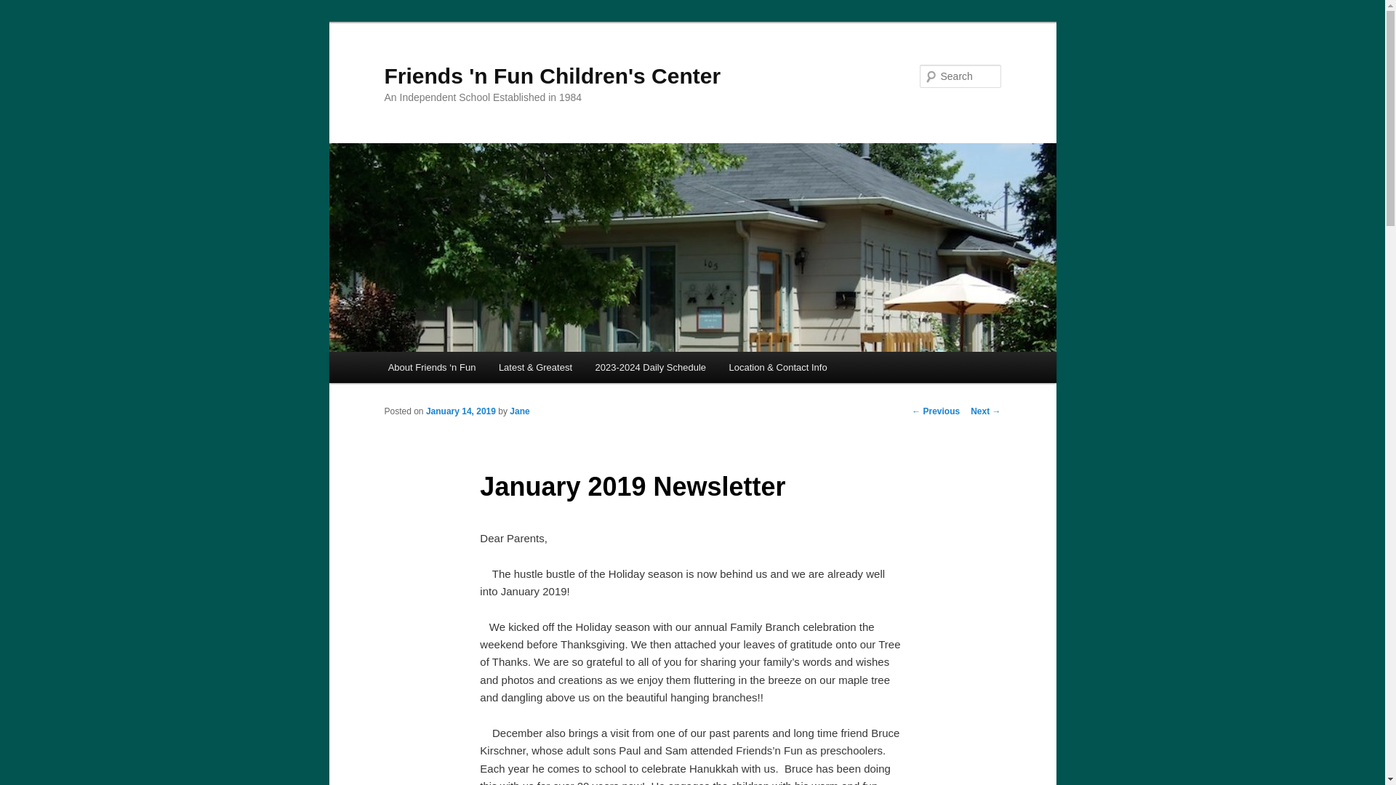 The height and width of the screenshot is (785, 1396). I want to click on 2023-2024 Daily Schedule, so click(650, 367).